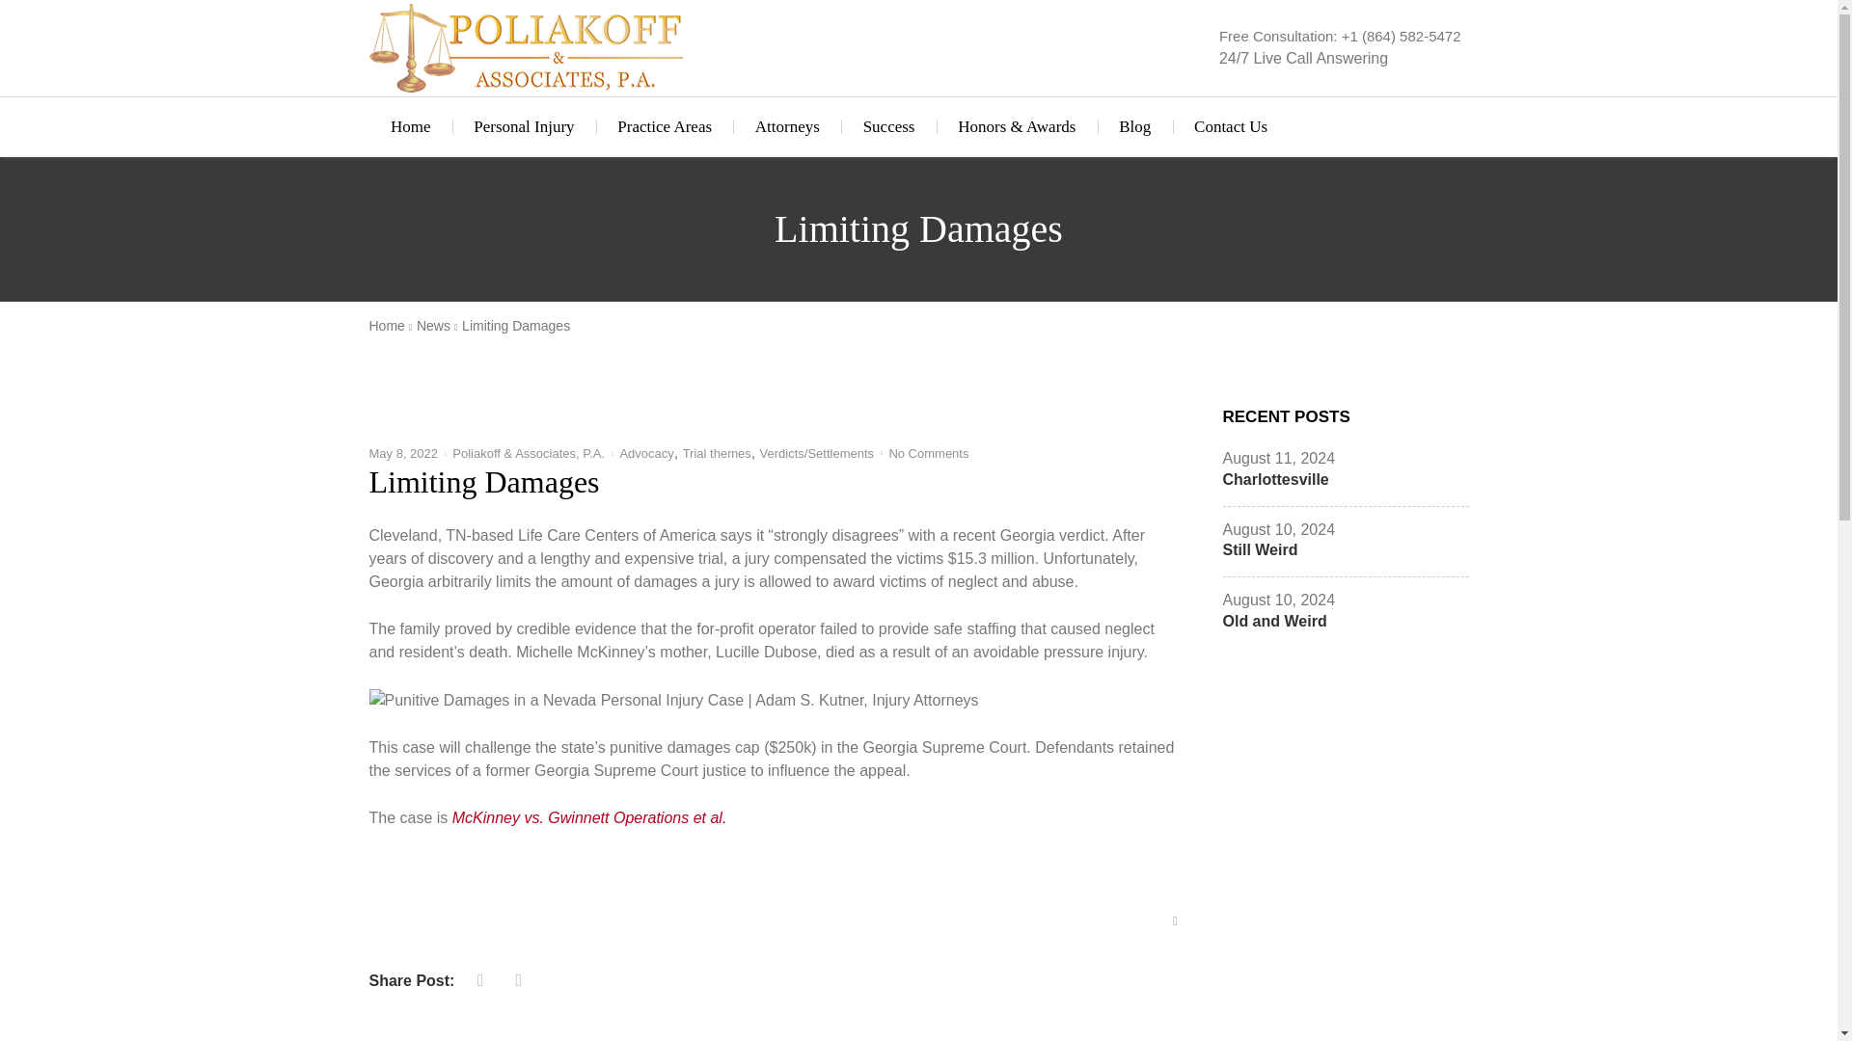  What do you see at coordinates (437, 326) in the screenshot?
I see `News` at bounding box center [437, 326].